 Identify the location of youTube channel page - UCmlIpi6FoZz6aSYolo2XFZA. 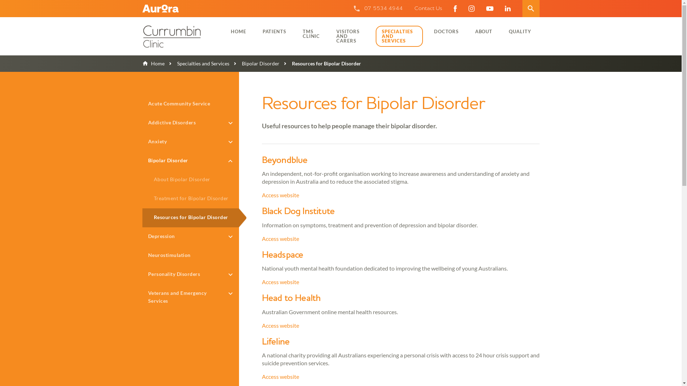
(489, 9).